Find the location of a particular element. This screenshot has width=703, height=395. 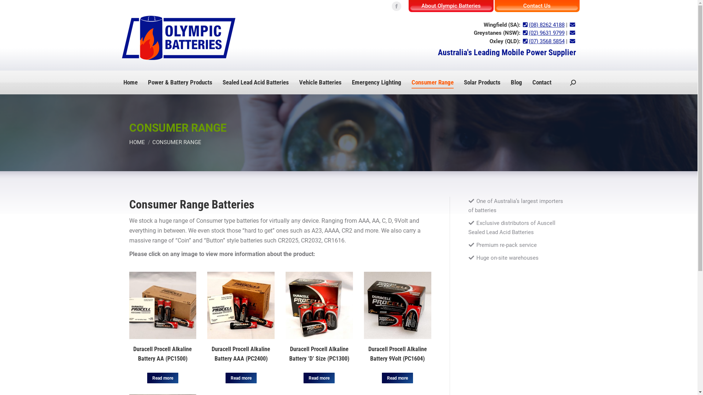

Contact Us is located at coordinates (537, 6).